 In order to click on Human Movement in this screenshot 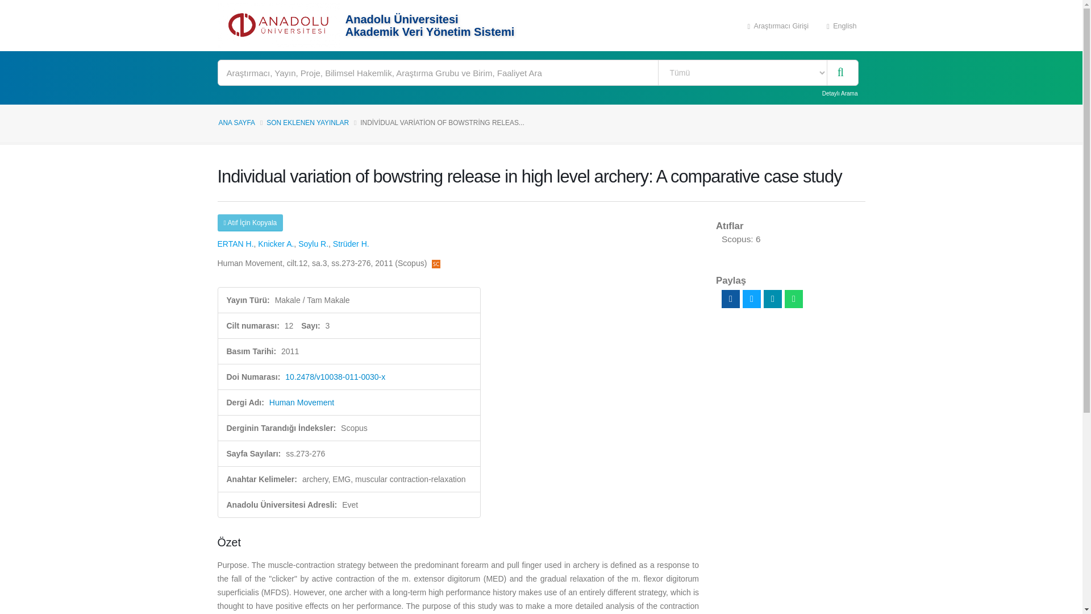, I will do `click(301, 403)`.